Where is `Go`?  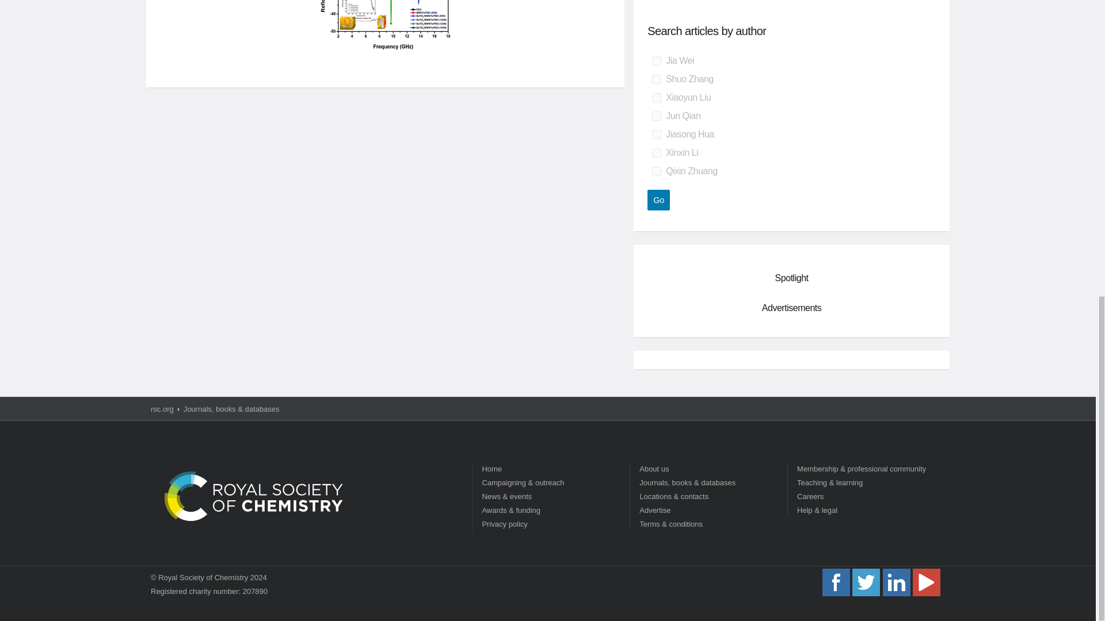
Go is located at coordinates (658, 200).